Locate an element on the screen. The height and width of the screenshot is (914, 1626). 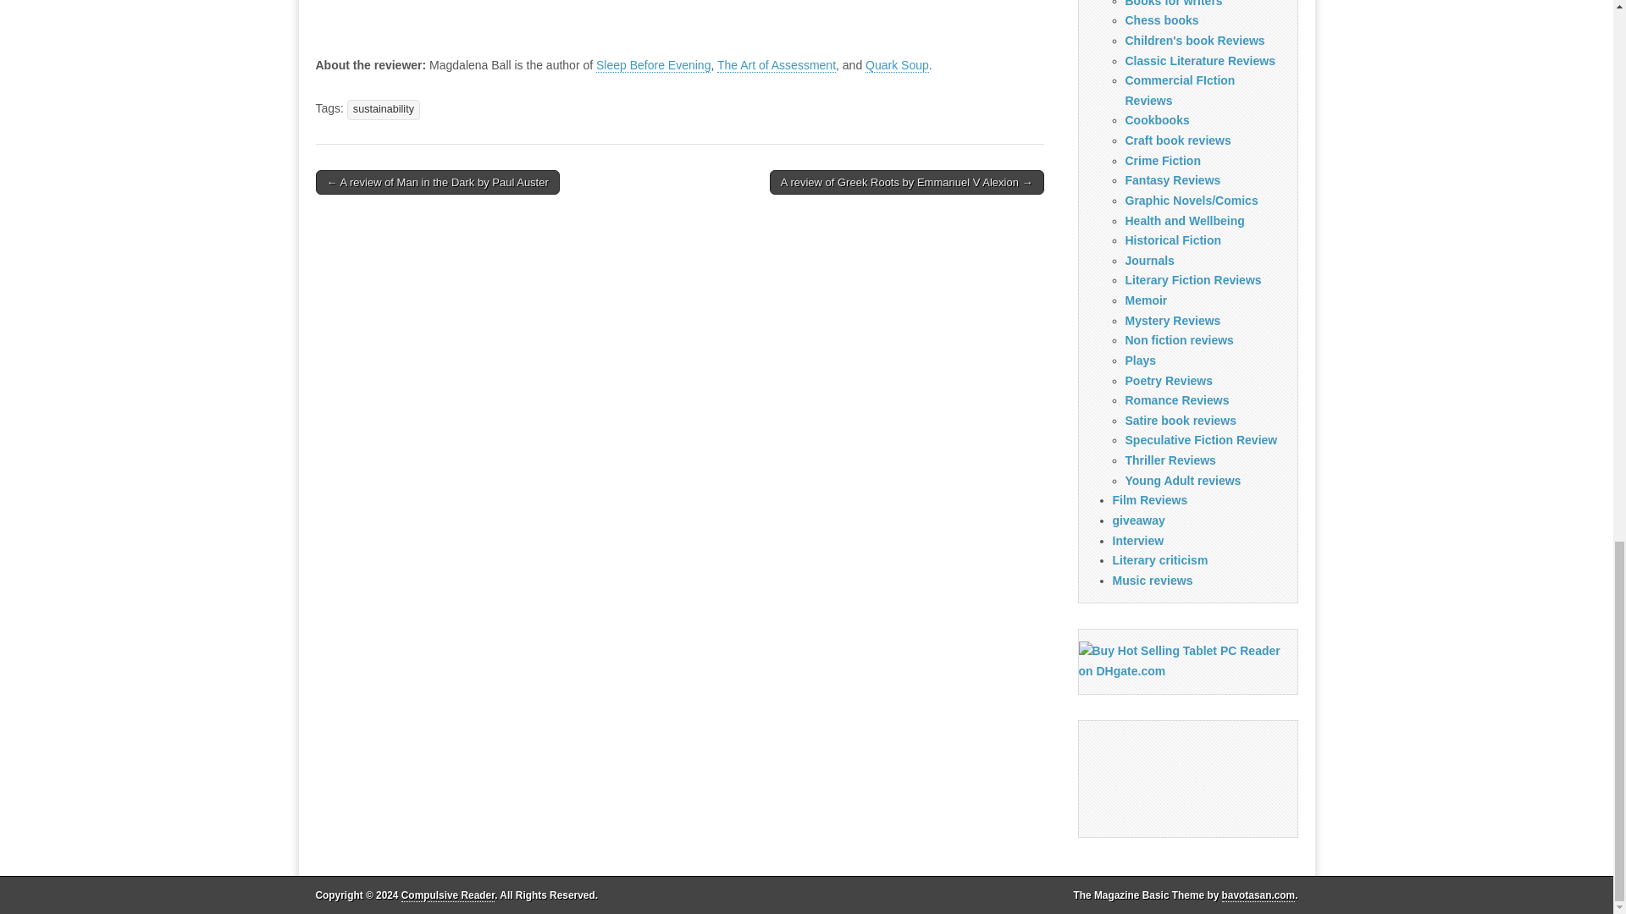
Fantasy Reviews is located at coordinates (1172, 180).